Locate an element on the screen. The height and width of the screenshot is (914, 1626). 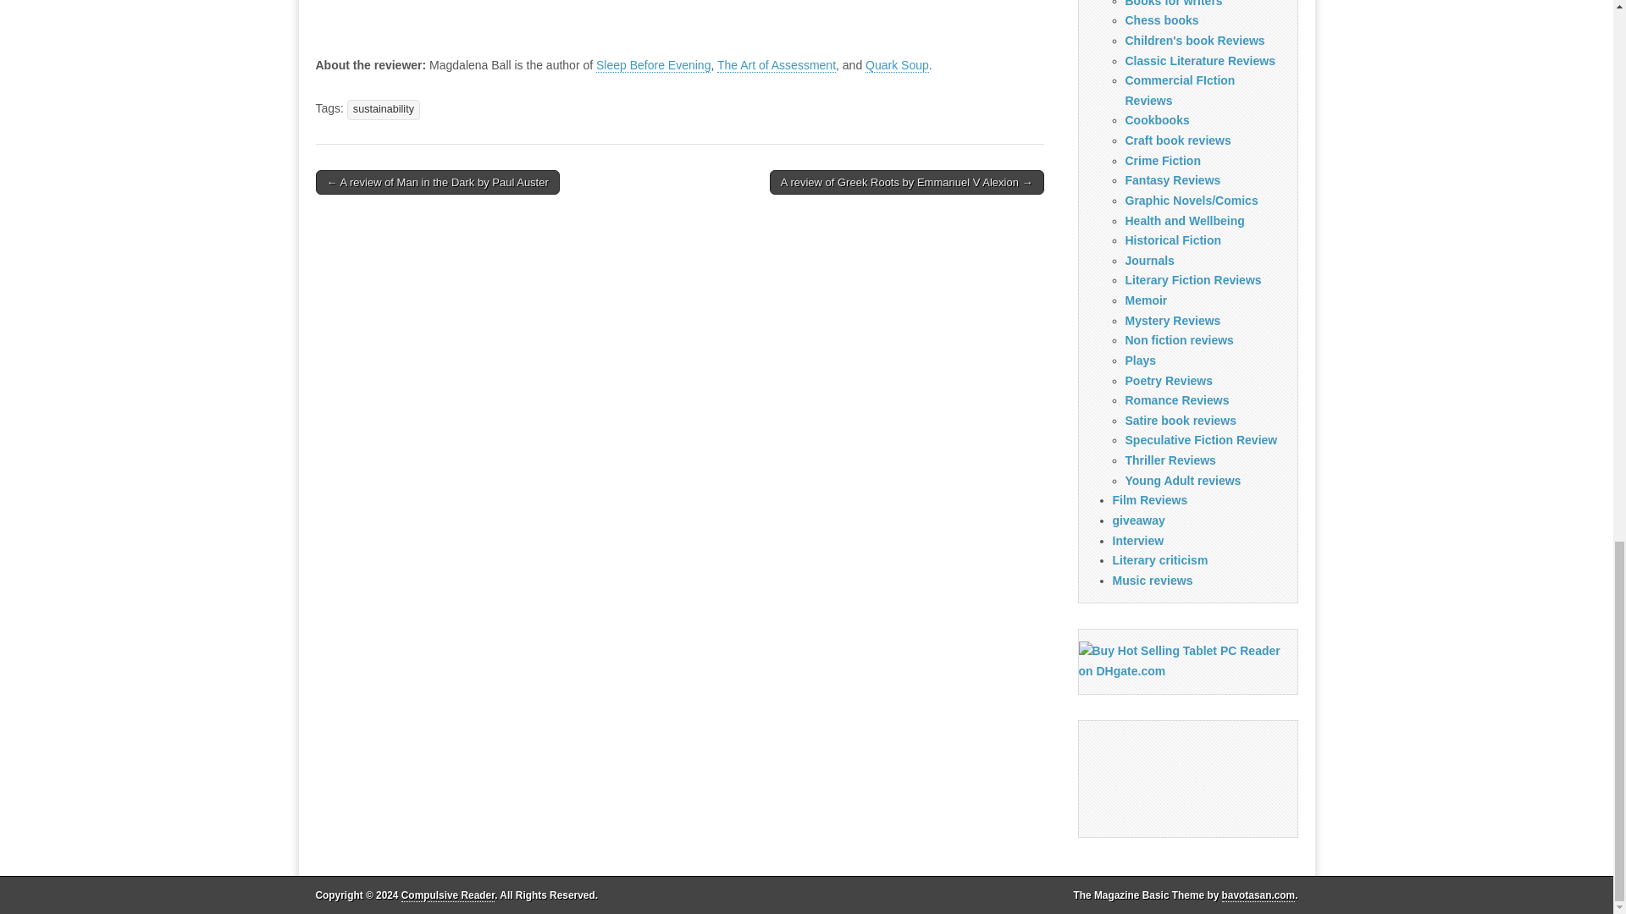
Fantasy Reviews is located at coordinates (1172, 180).